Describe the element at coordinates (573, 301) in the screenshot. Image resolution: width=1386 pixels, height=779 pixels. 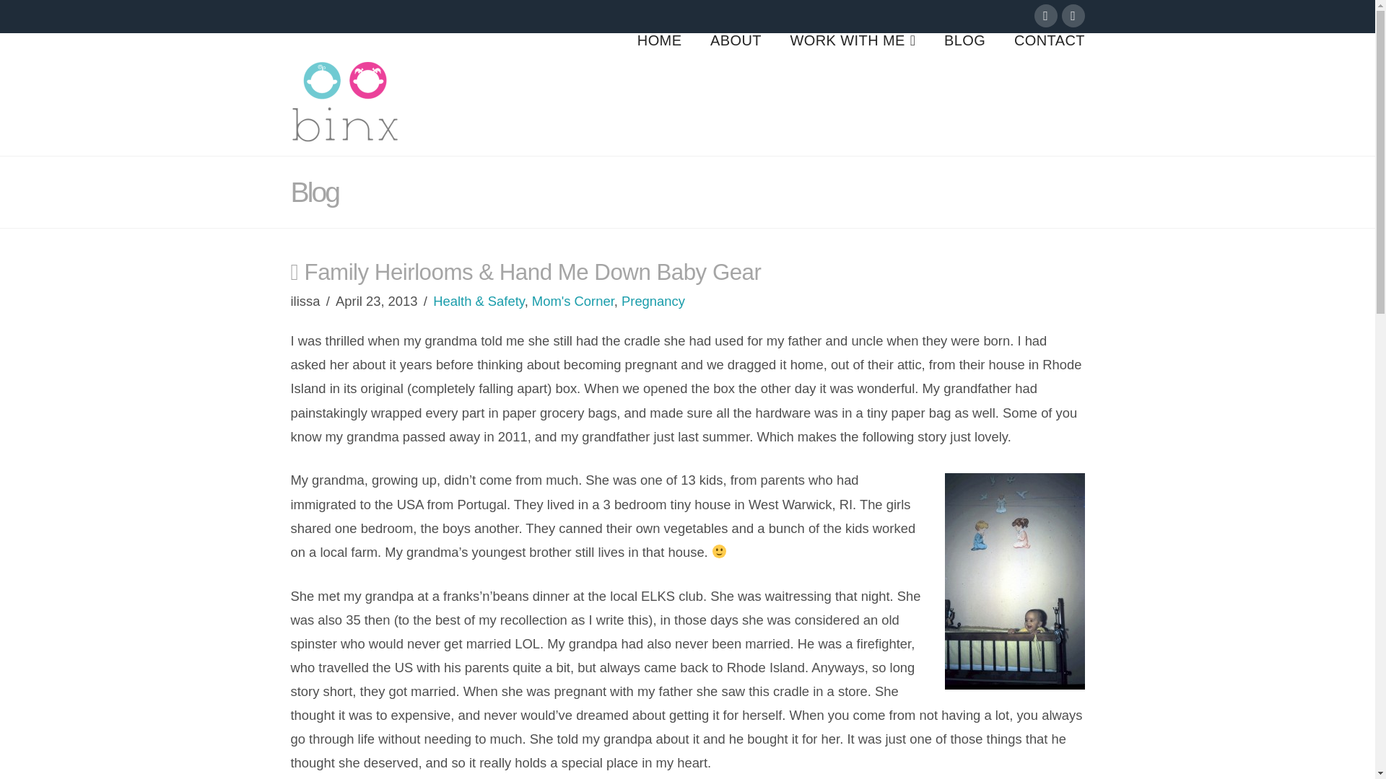
I see `Mom's Corner` at that location.